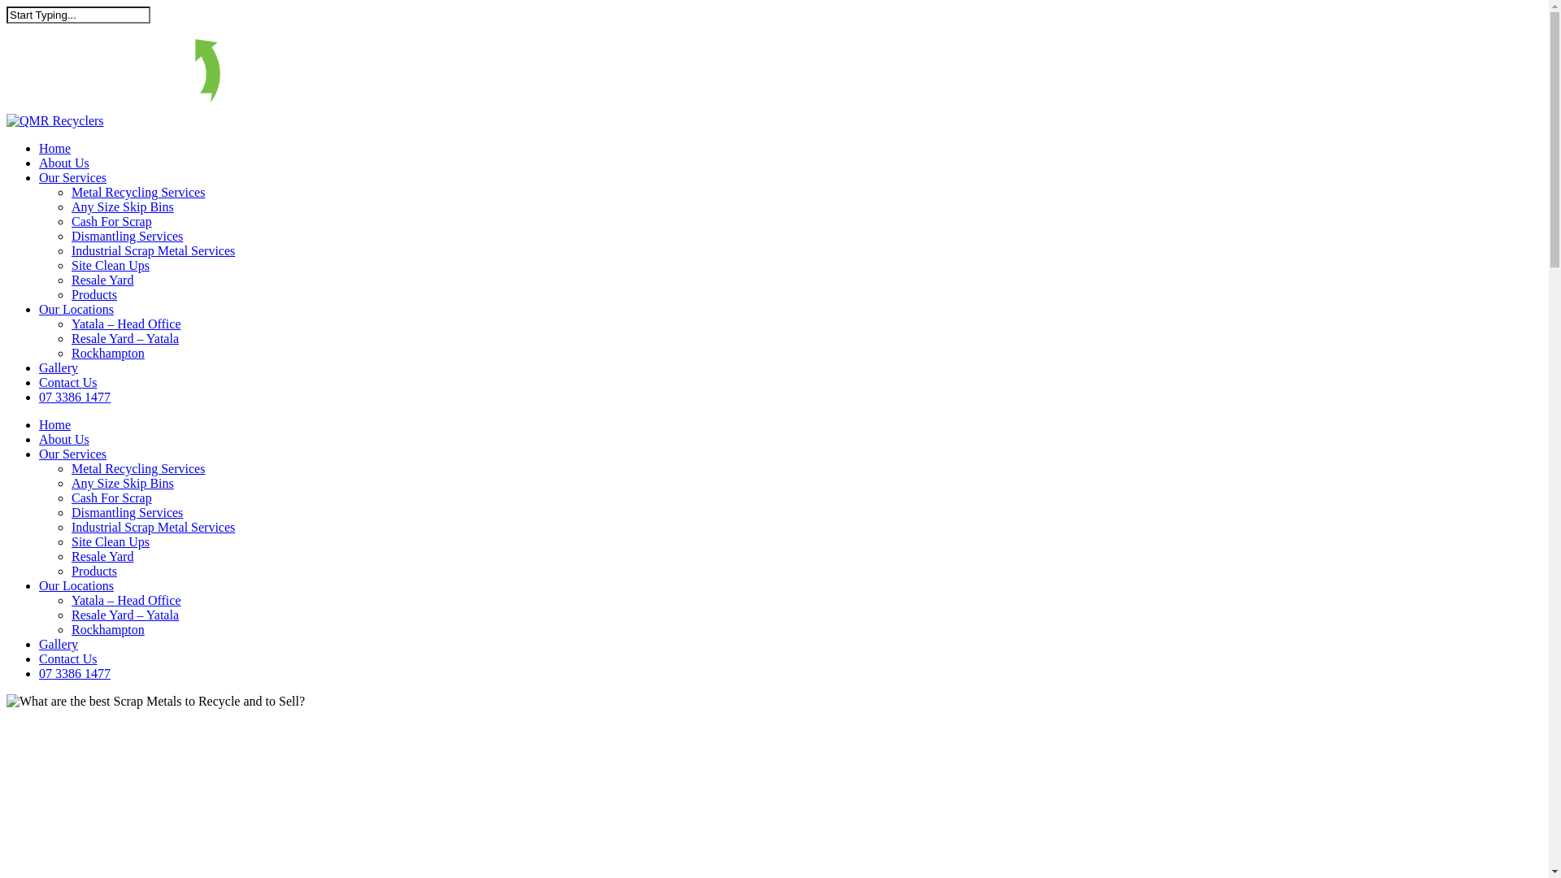 The width and height of the screenshot is (1561, 878). What do you see at coordinates (138, 468) in the screenshot?
I see `Metal Recycling Services` at bounding box center [138, 468].